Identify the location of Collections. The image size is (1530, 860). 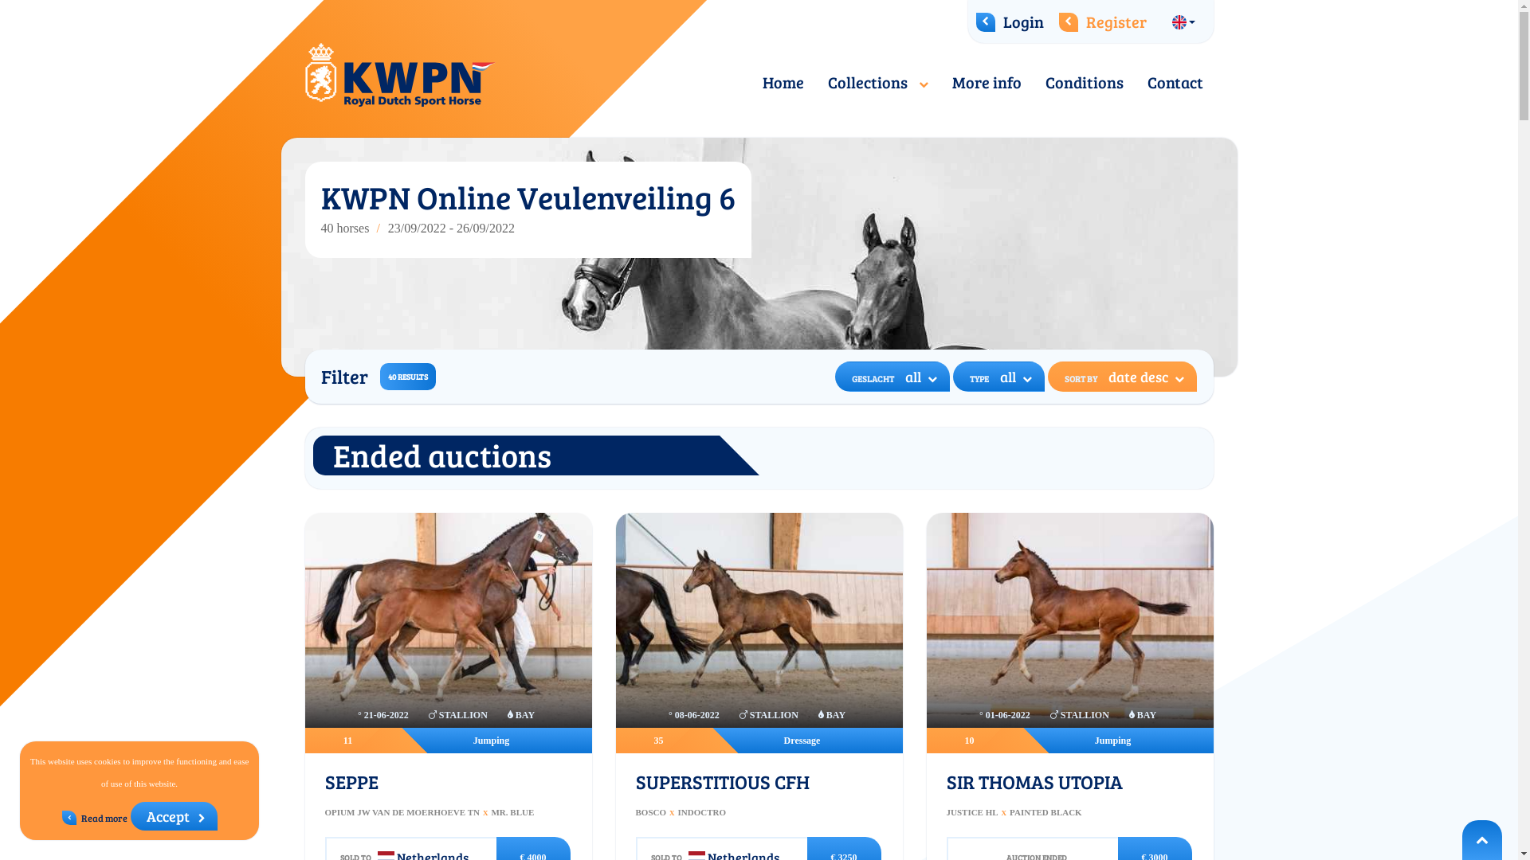
(878, 83).